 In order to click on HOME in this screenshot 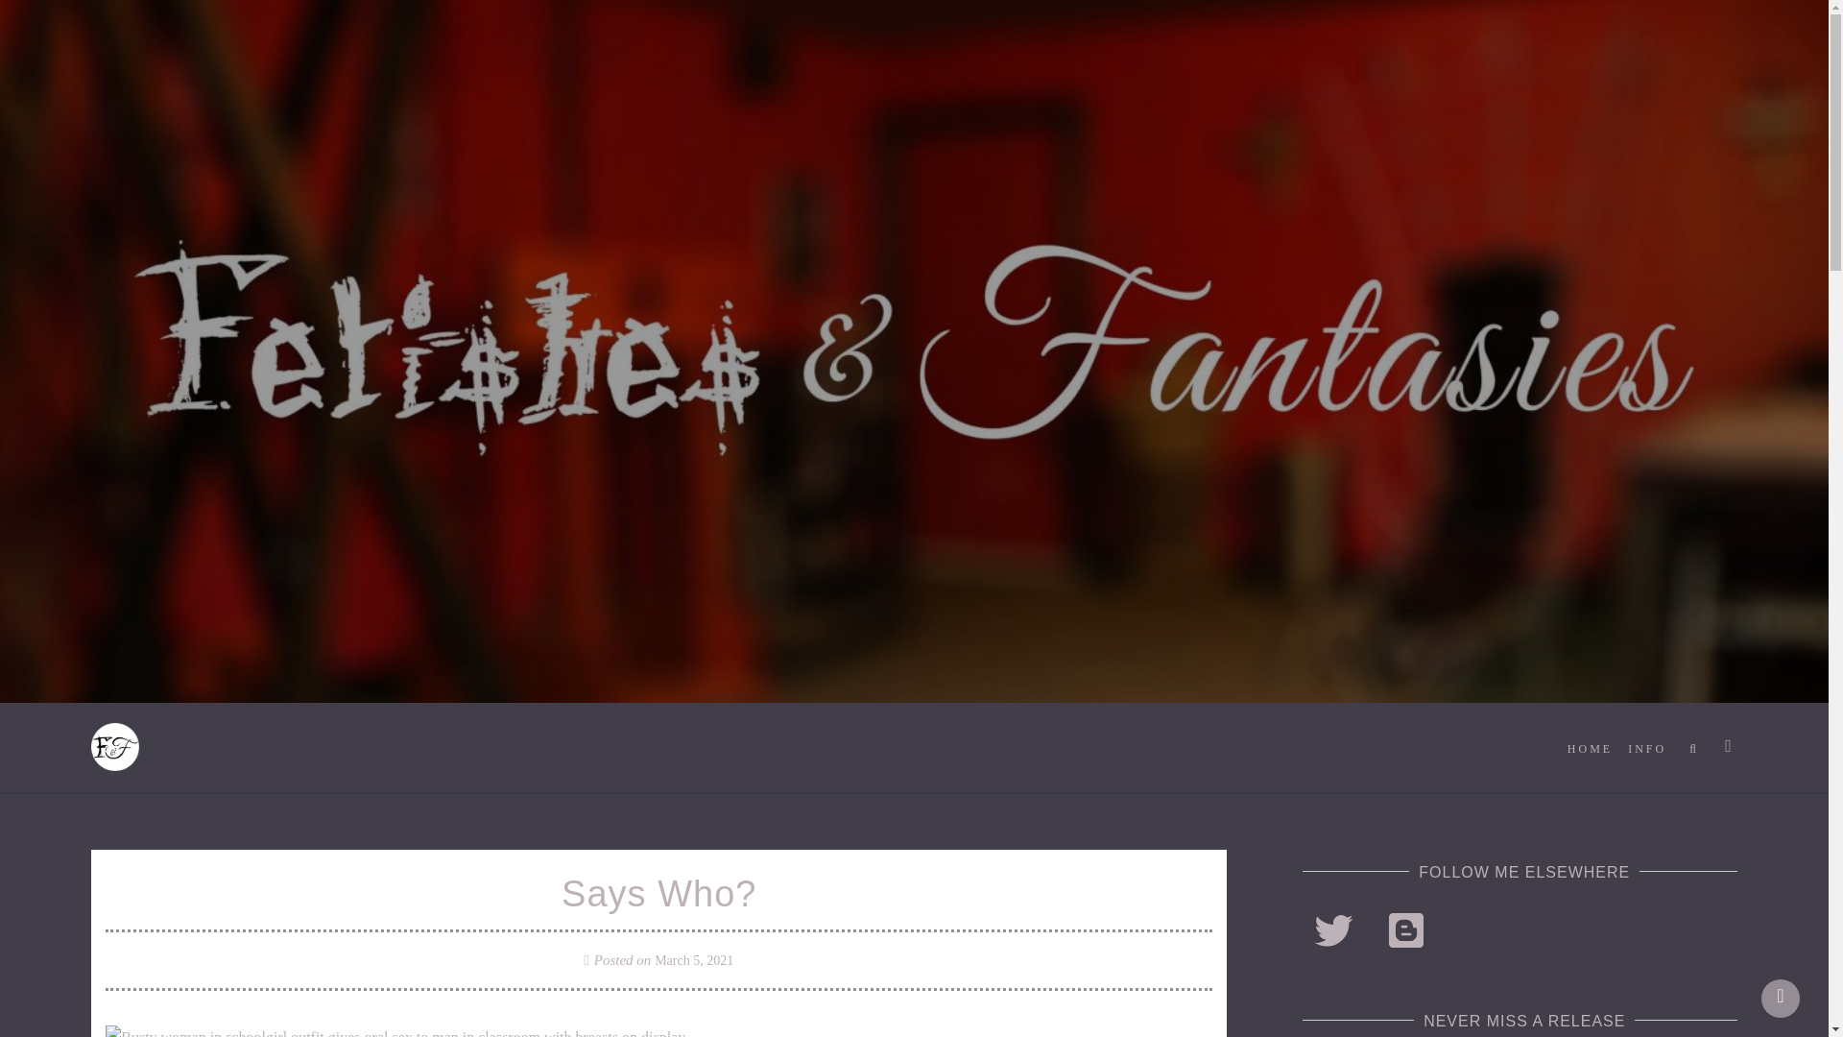, I will do `click(1590, 749)`.